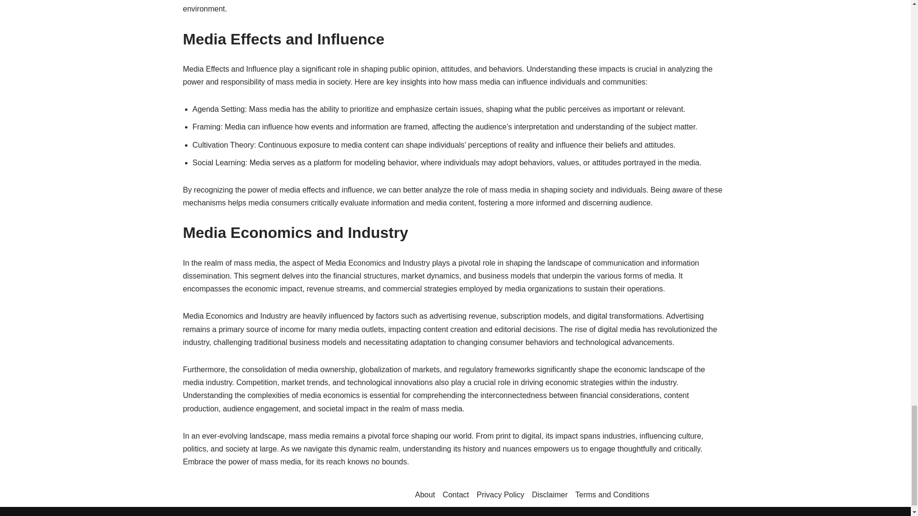 The width and height of the screenshot is (918, 516). What do you see at coordinates (612, 494) in the screenshot?
I see `Terms and Conditions` at bounding box center [612, 494].